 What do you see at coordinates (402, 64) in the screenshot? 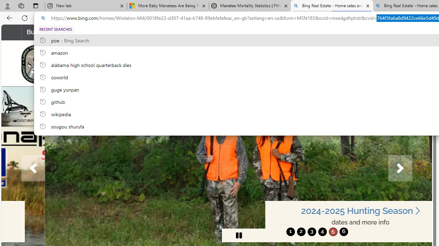
I see `execute site search` at bounding box center [402, 64].